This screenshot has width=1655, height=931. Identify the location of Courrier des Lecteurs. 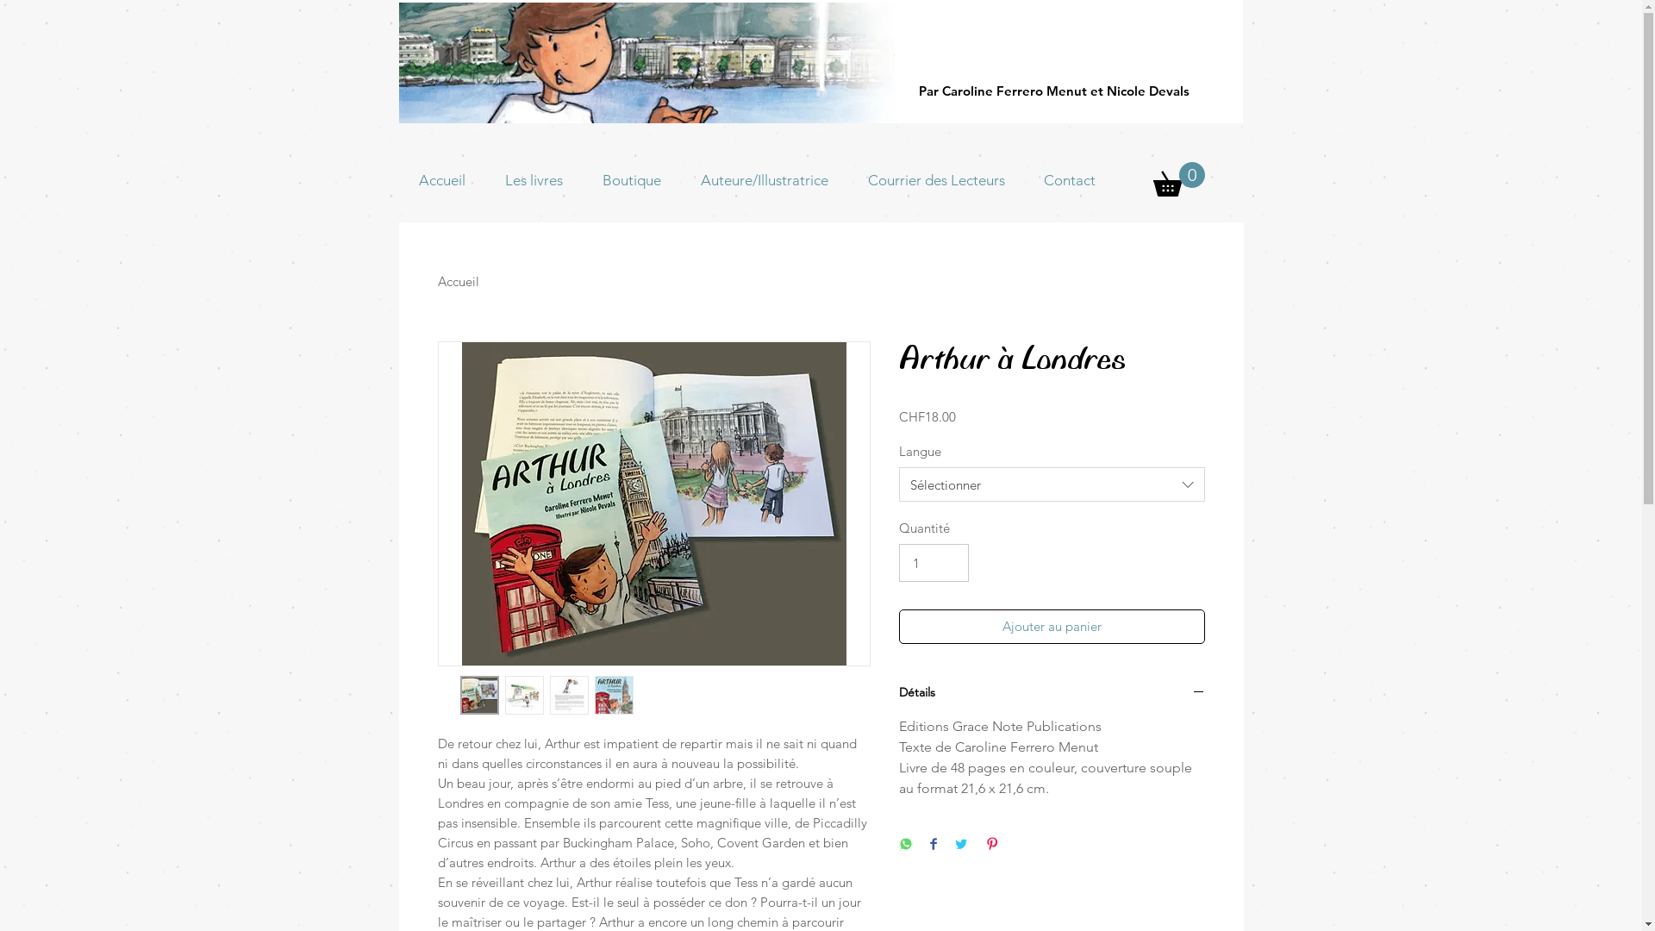
(936, 180).